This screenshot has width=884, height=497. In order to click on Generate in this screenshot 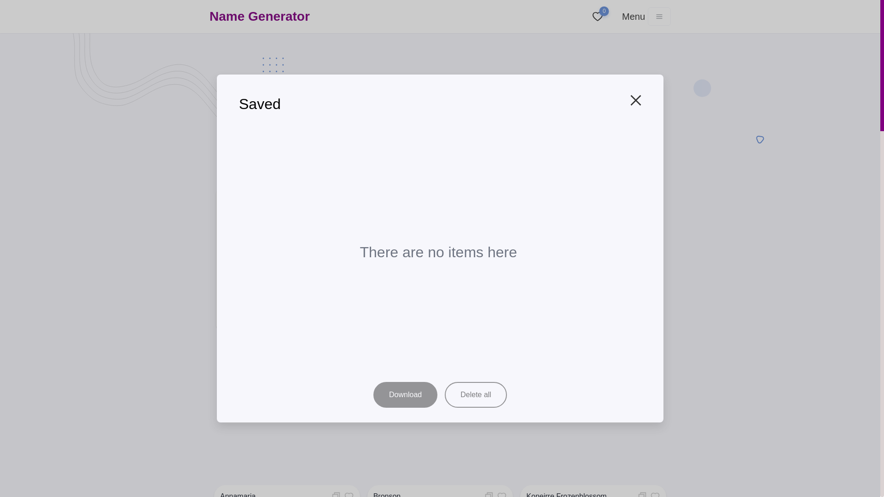, I will do `click(517, 305)`.